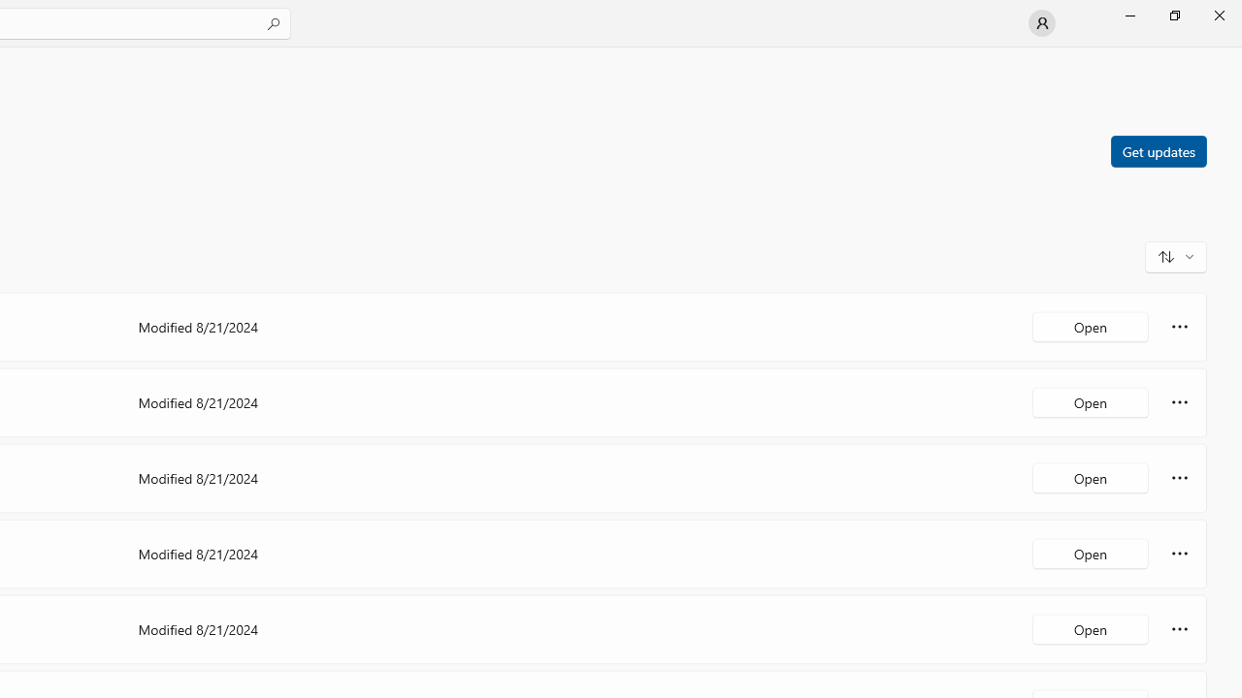 This screenshot has height=698, width=1242. What do you see at coordinates (1158, 150) in the screenshot?
I see `Get updates` at bounding box center [1158, 150].